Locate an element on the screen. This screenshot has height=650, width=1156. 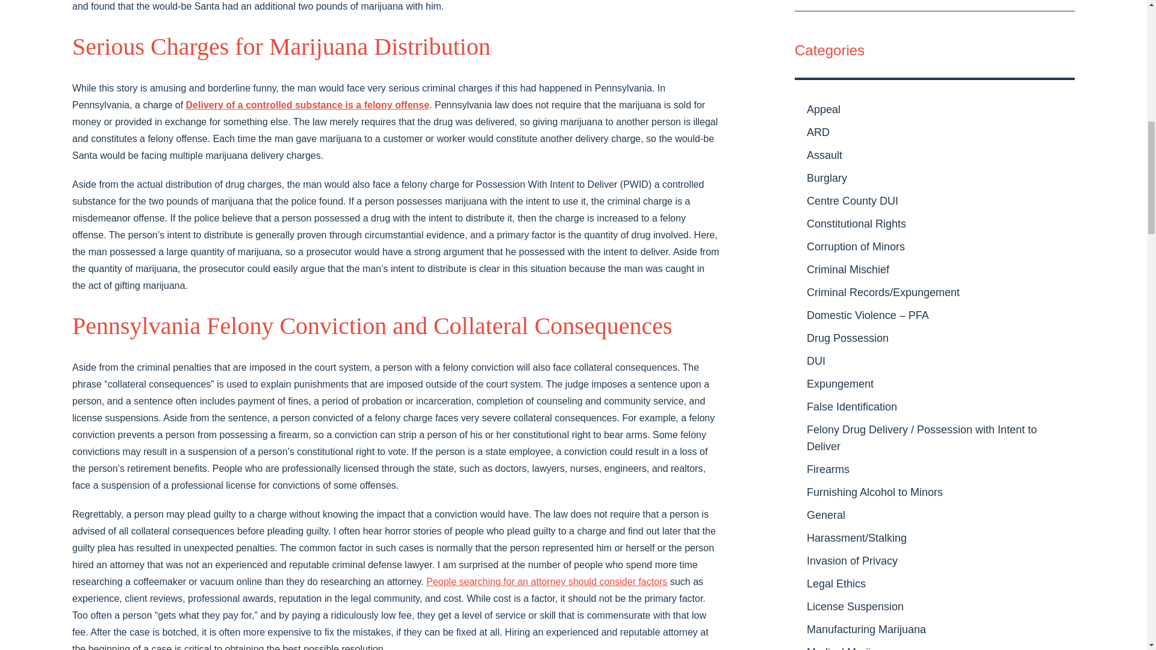
DUI is located at coordinates (934, 361).